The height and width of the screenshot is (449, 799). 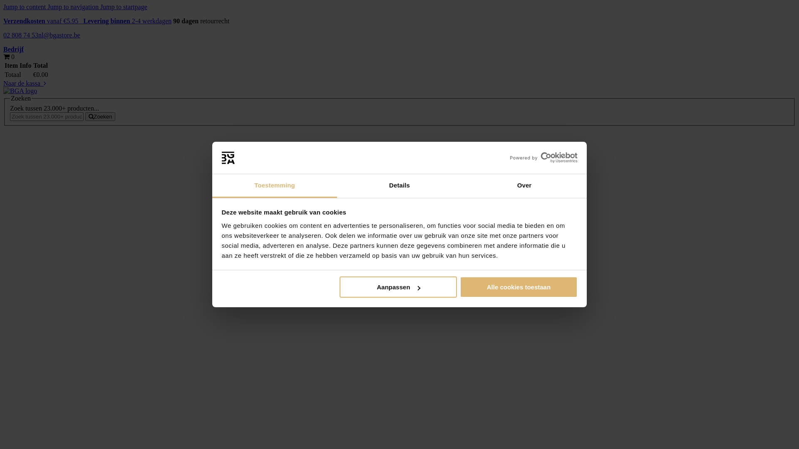 I want to click on 02 808 74 53, so click(x=21, y=35).